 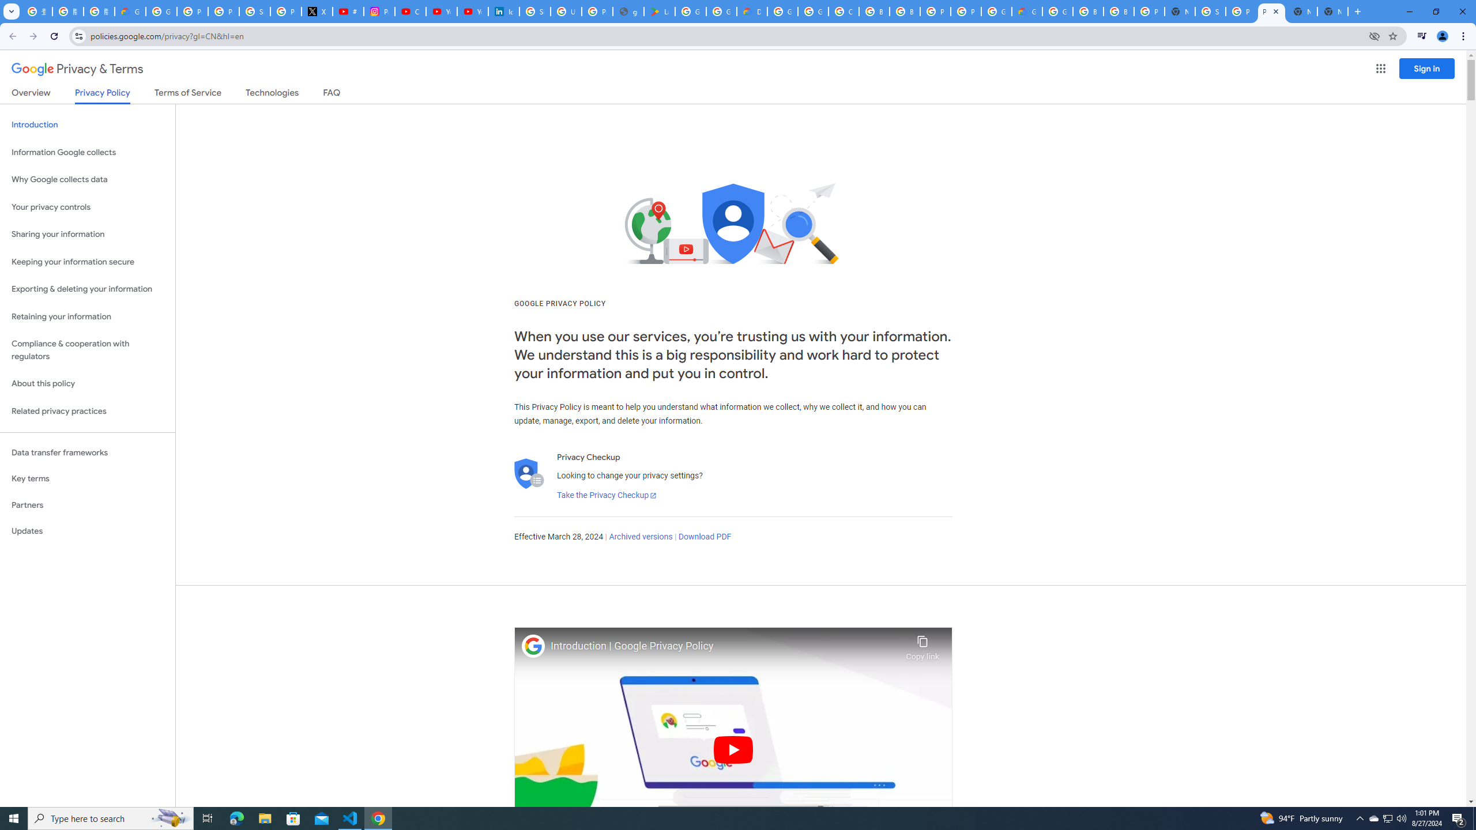 What do you see at coordinates (1087, 12) in the screenshot?
I see `Browse Chrome as a guest - Computer - Google Chrome Help` at bounding box center [1087, 12].